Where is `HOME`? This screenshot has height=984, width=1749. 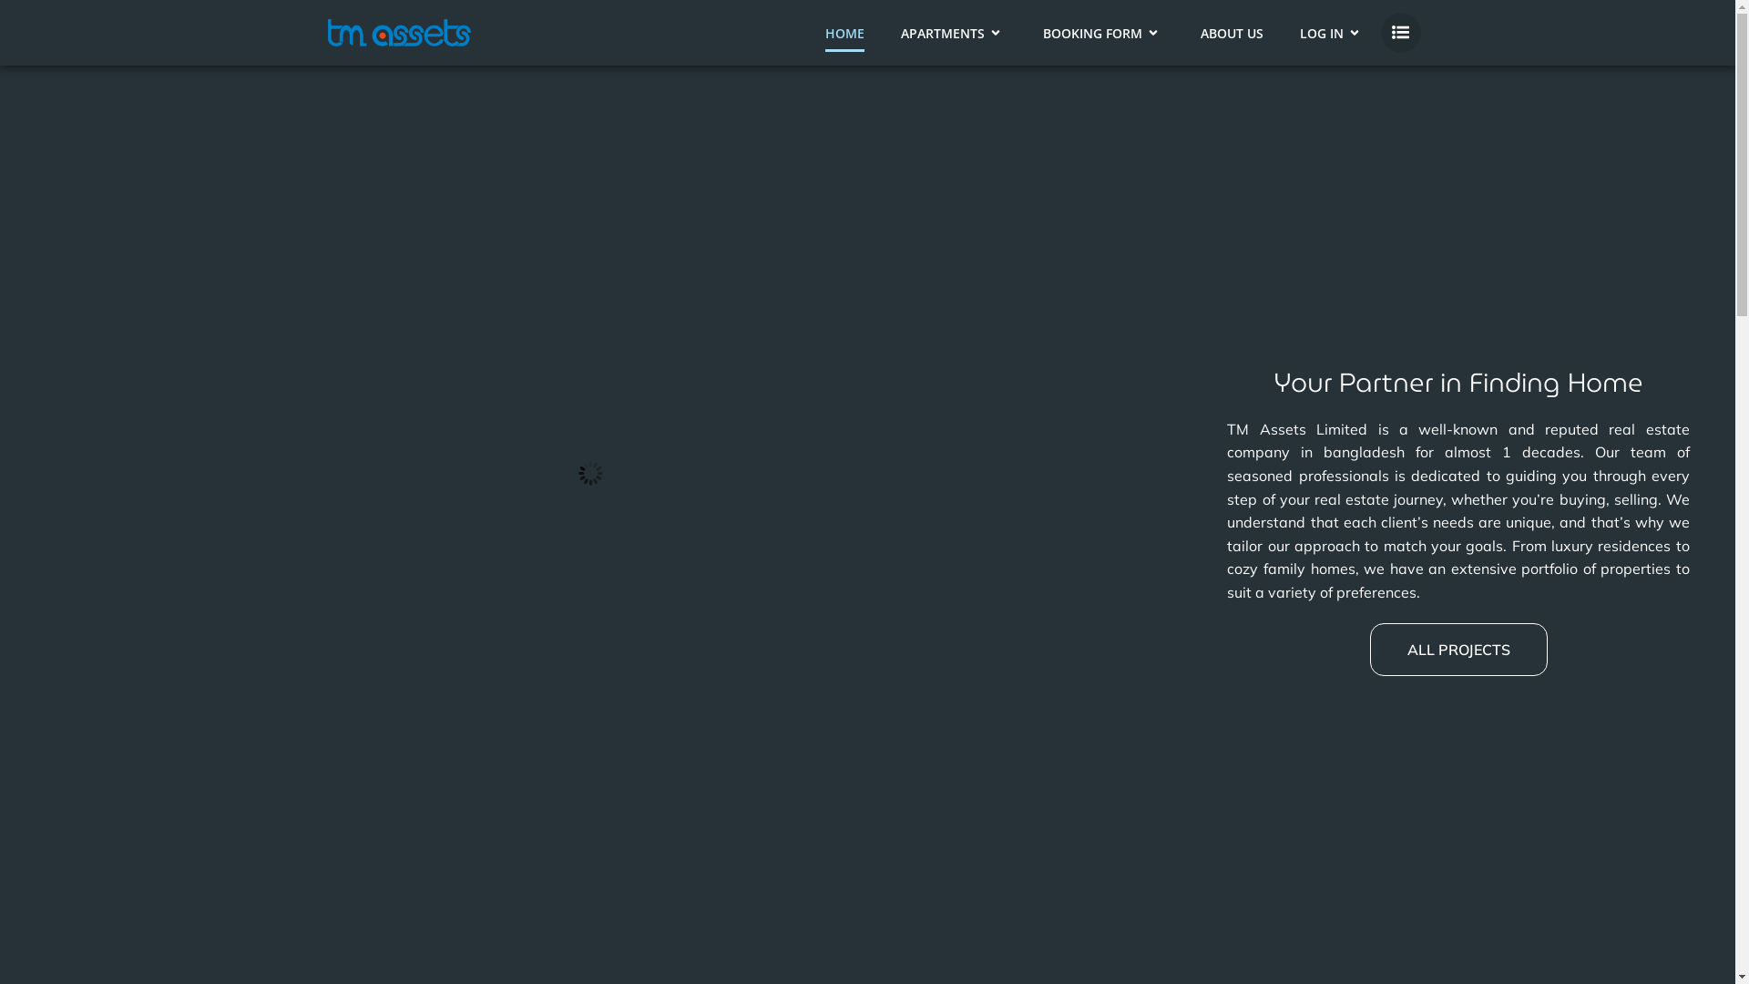 HOME is located at coordinates (845, 33).